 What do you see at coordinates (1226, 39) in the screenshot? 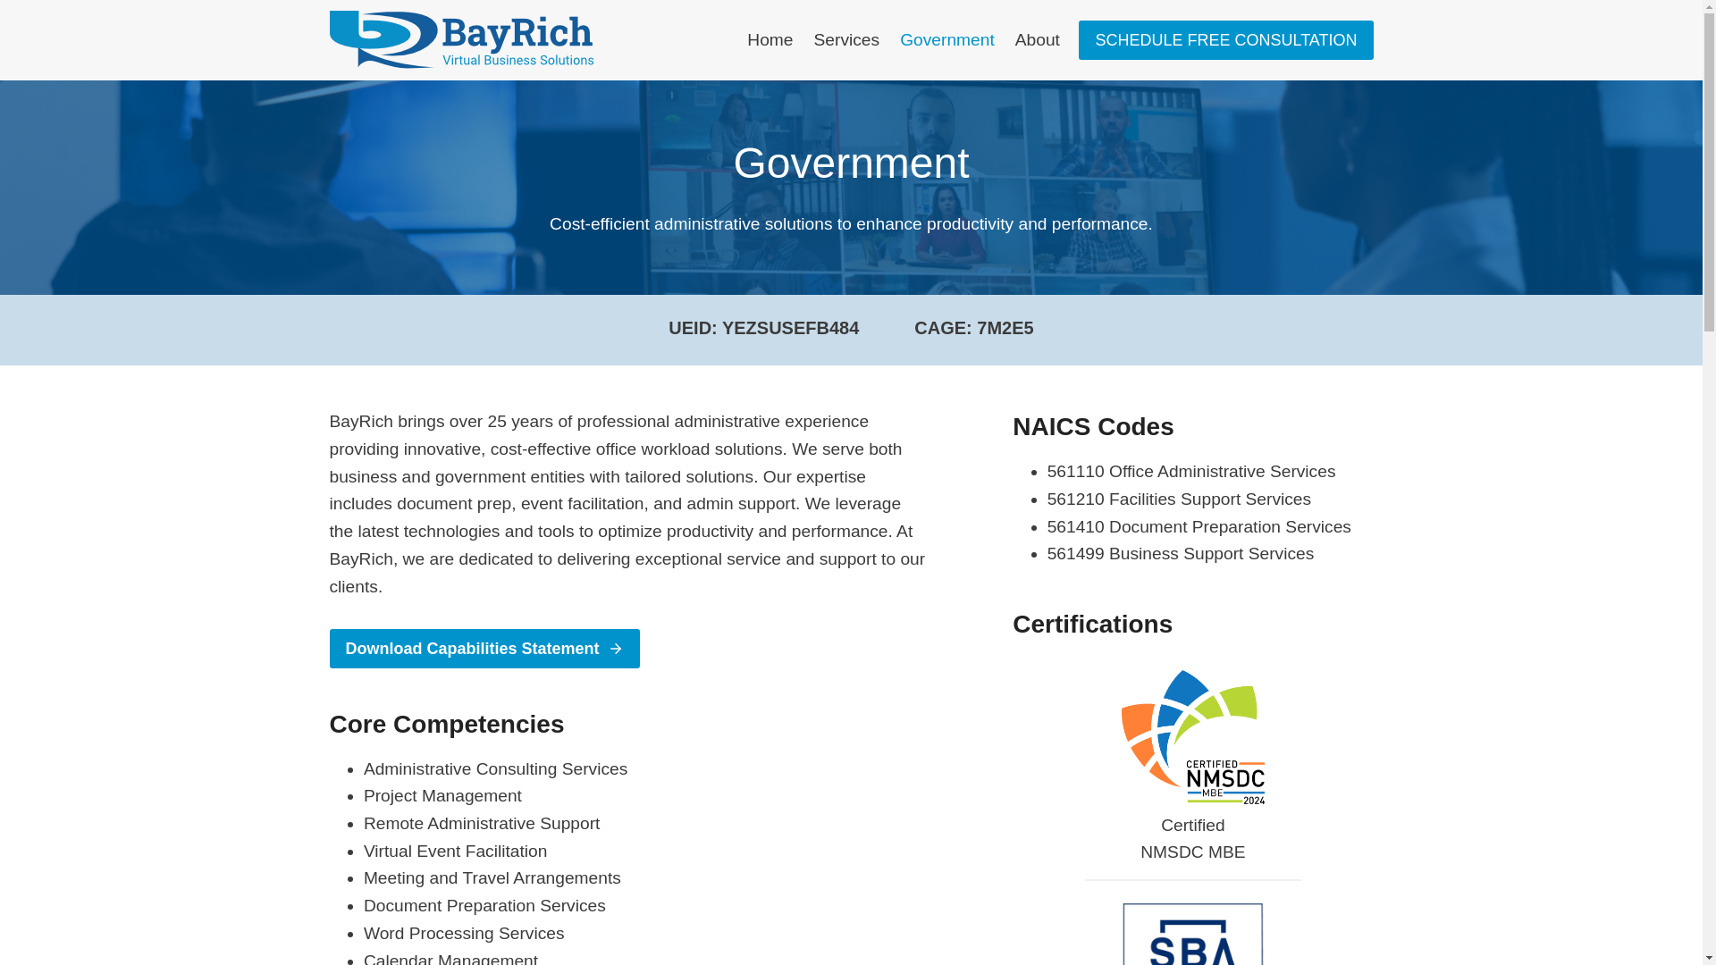
I see `SCHEDULE FREE CONSULTATION` at bounding box center [1226, 39].